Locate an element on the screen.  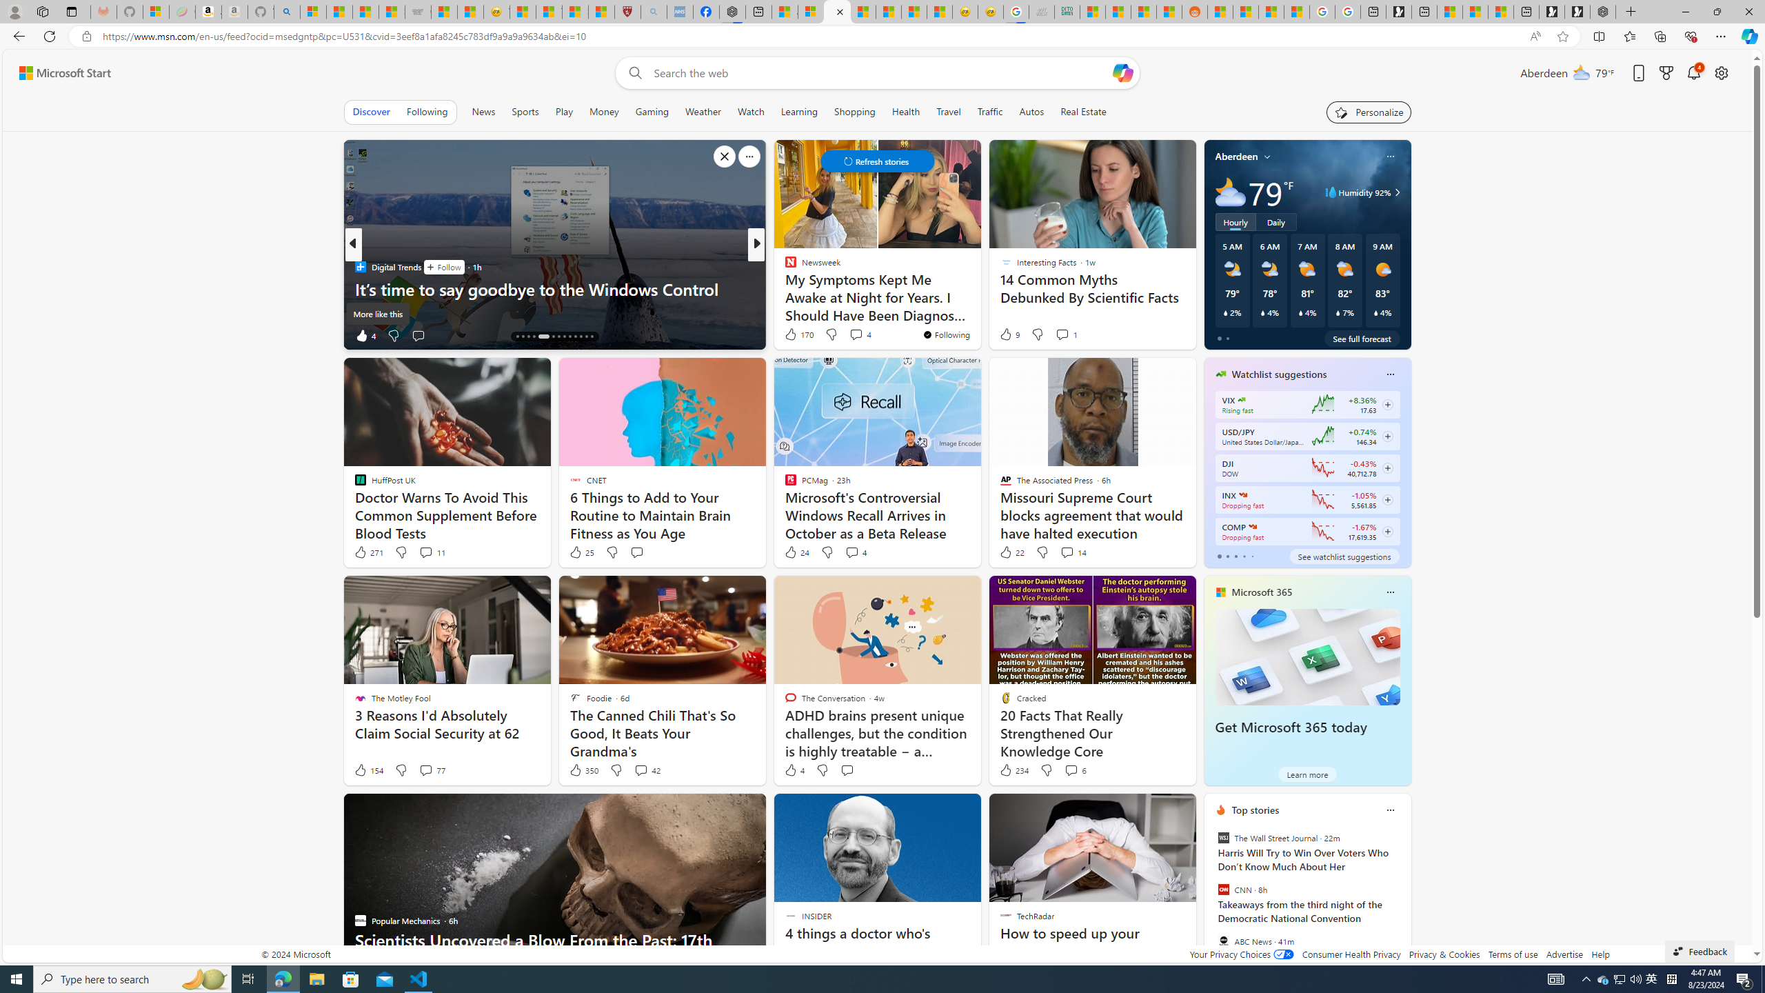
AutomationID: tab-14 is located at coordinates (517, 337).